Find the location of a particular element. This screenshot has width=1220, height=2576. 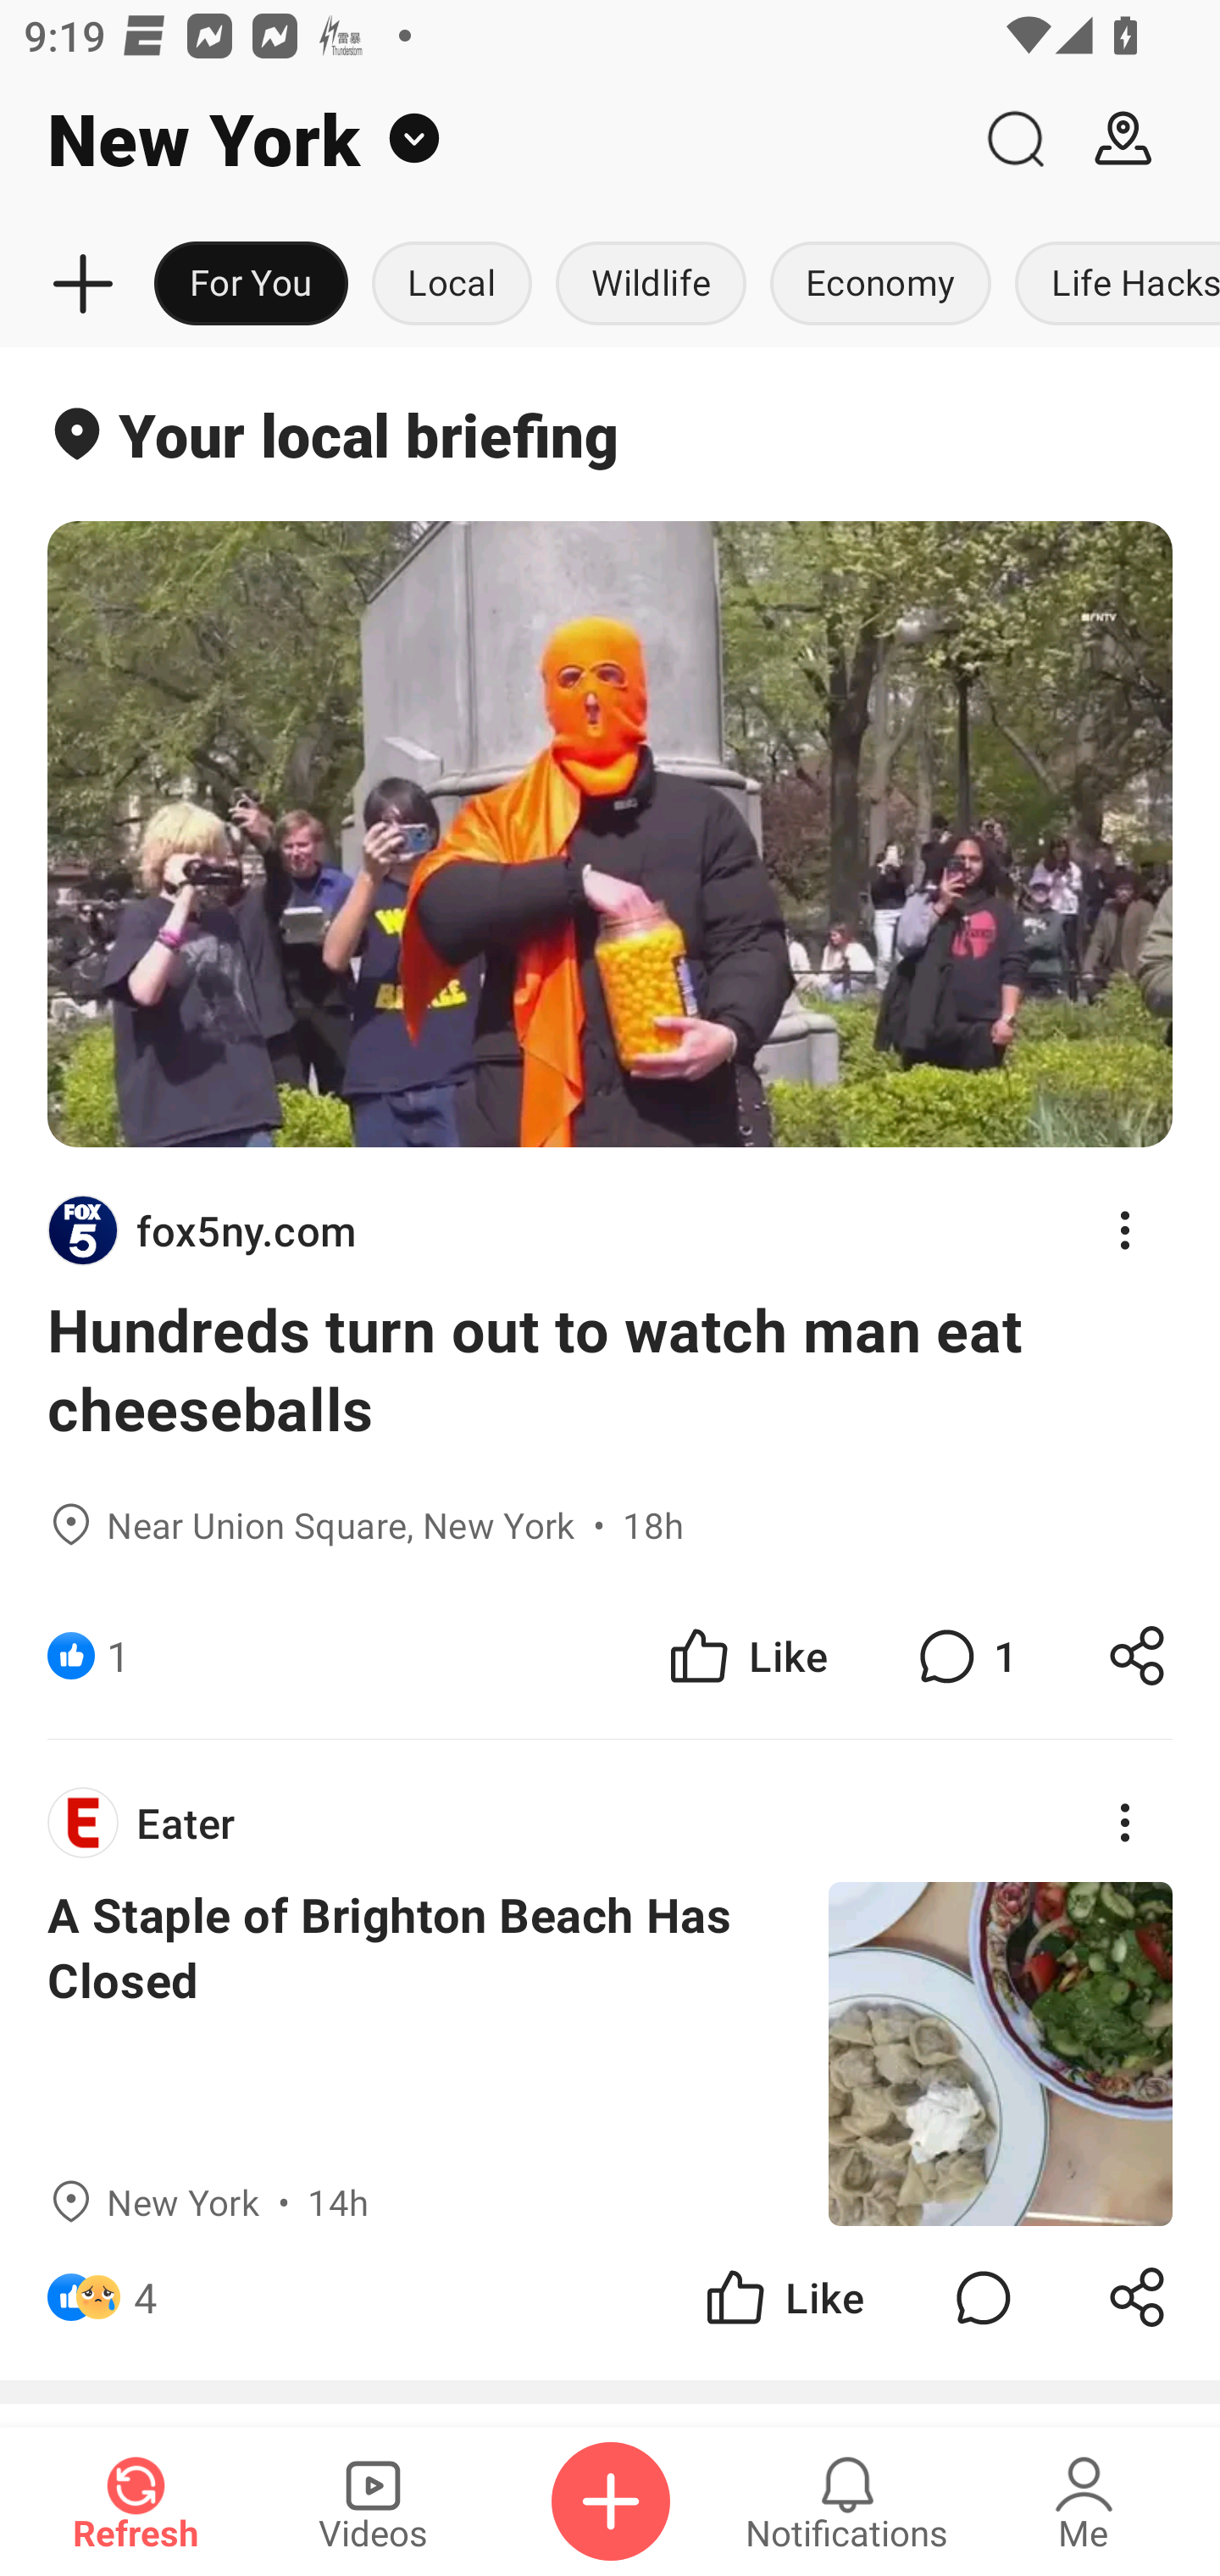

For You is located at coordinates (251, 285).